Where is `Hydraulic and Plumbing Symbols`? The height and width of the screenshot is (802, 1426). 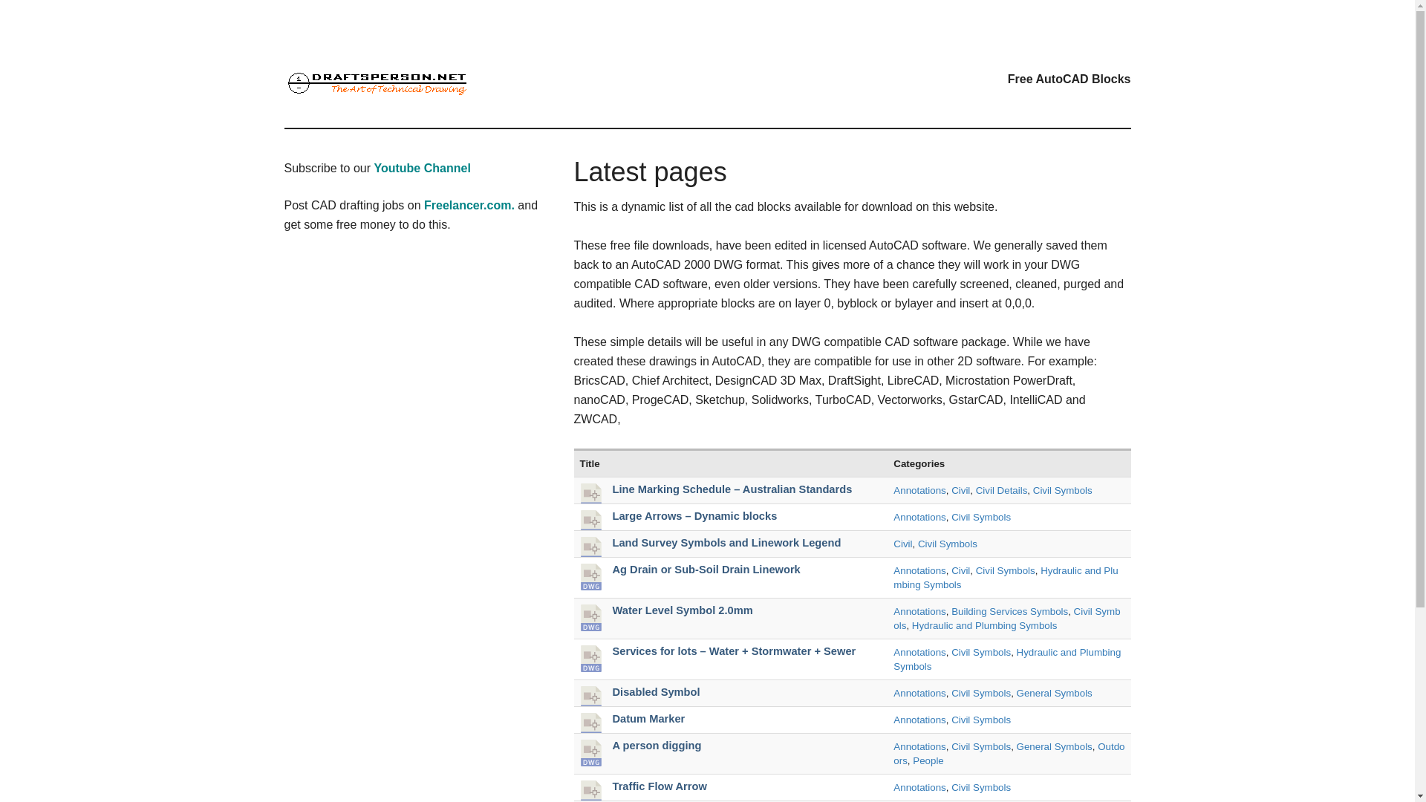 Hydraulic and Plumbing Symbols is located at coordinates (1006, 578).